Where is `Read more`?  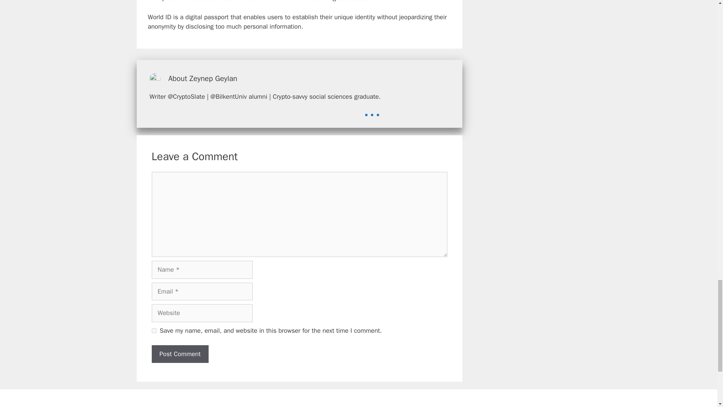
Read more is located at coordinates (372, 110).